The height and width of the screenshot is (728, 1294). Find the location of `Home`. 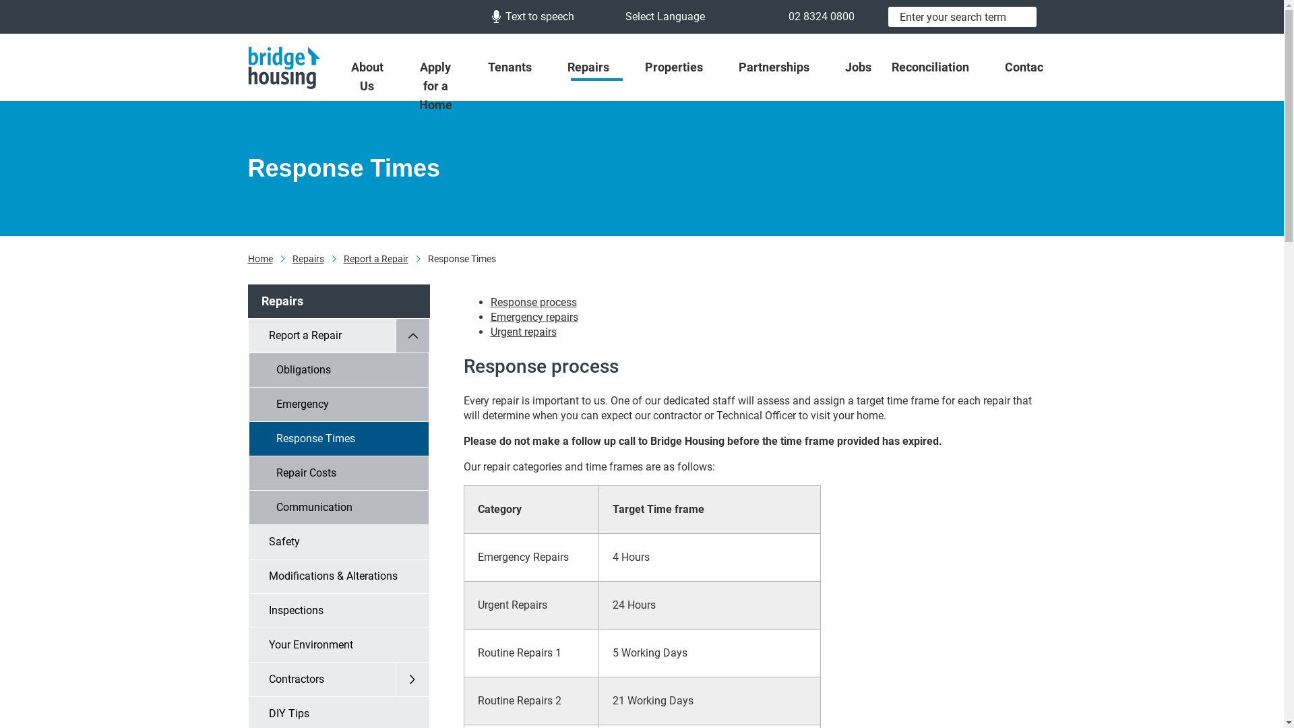

Home is located at coordinates (260, 260).